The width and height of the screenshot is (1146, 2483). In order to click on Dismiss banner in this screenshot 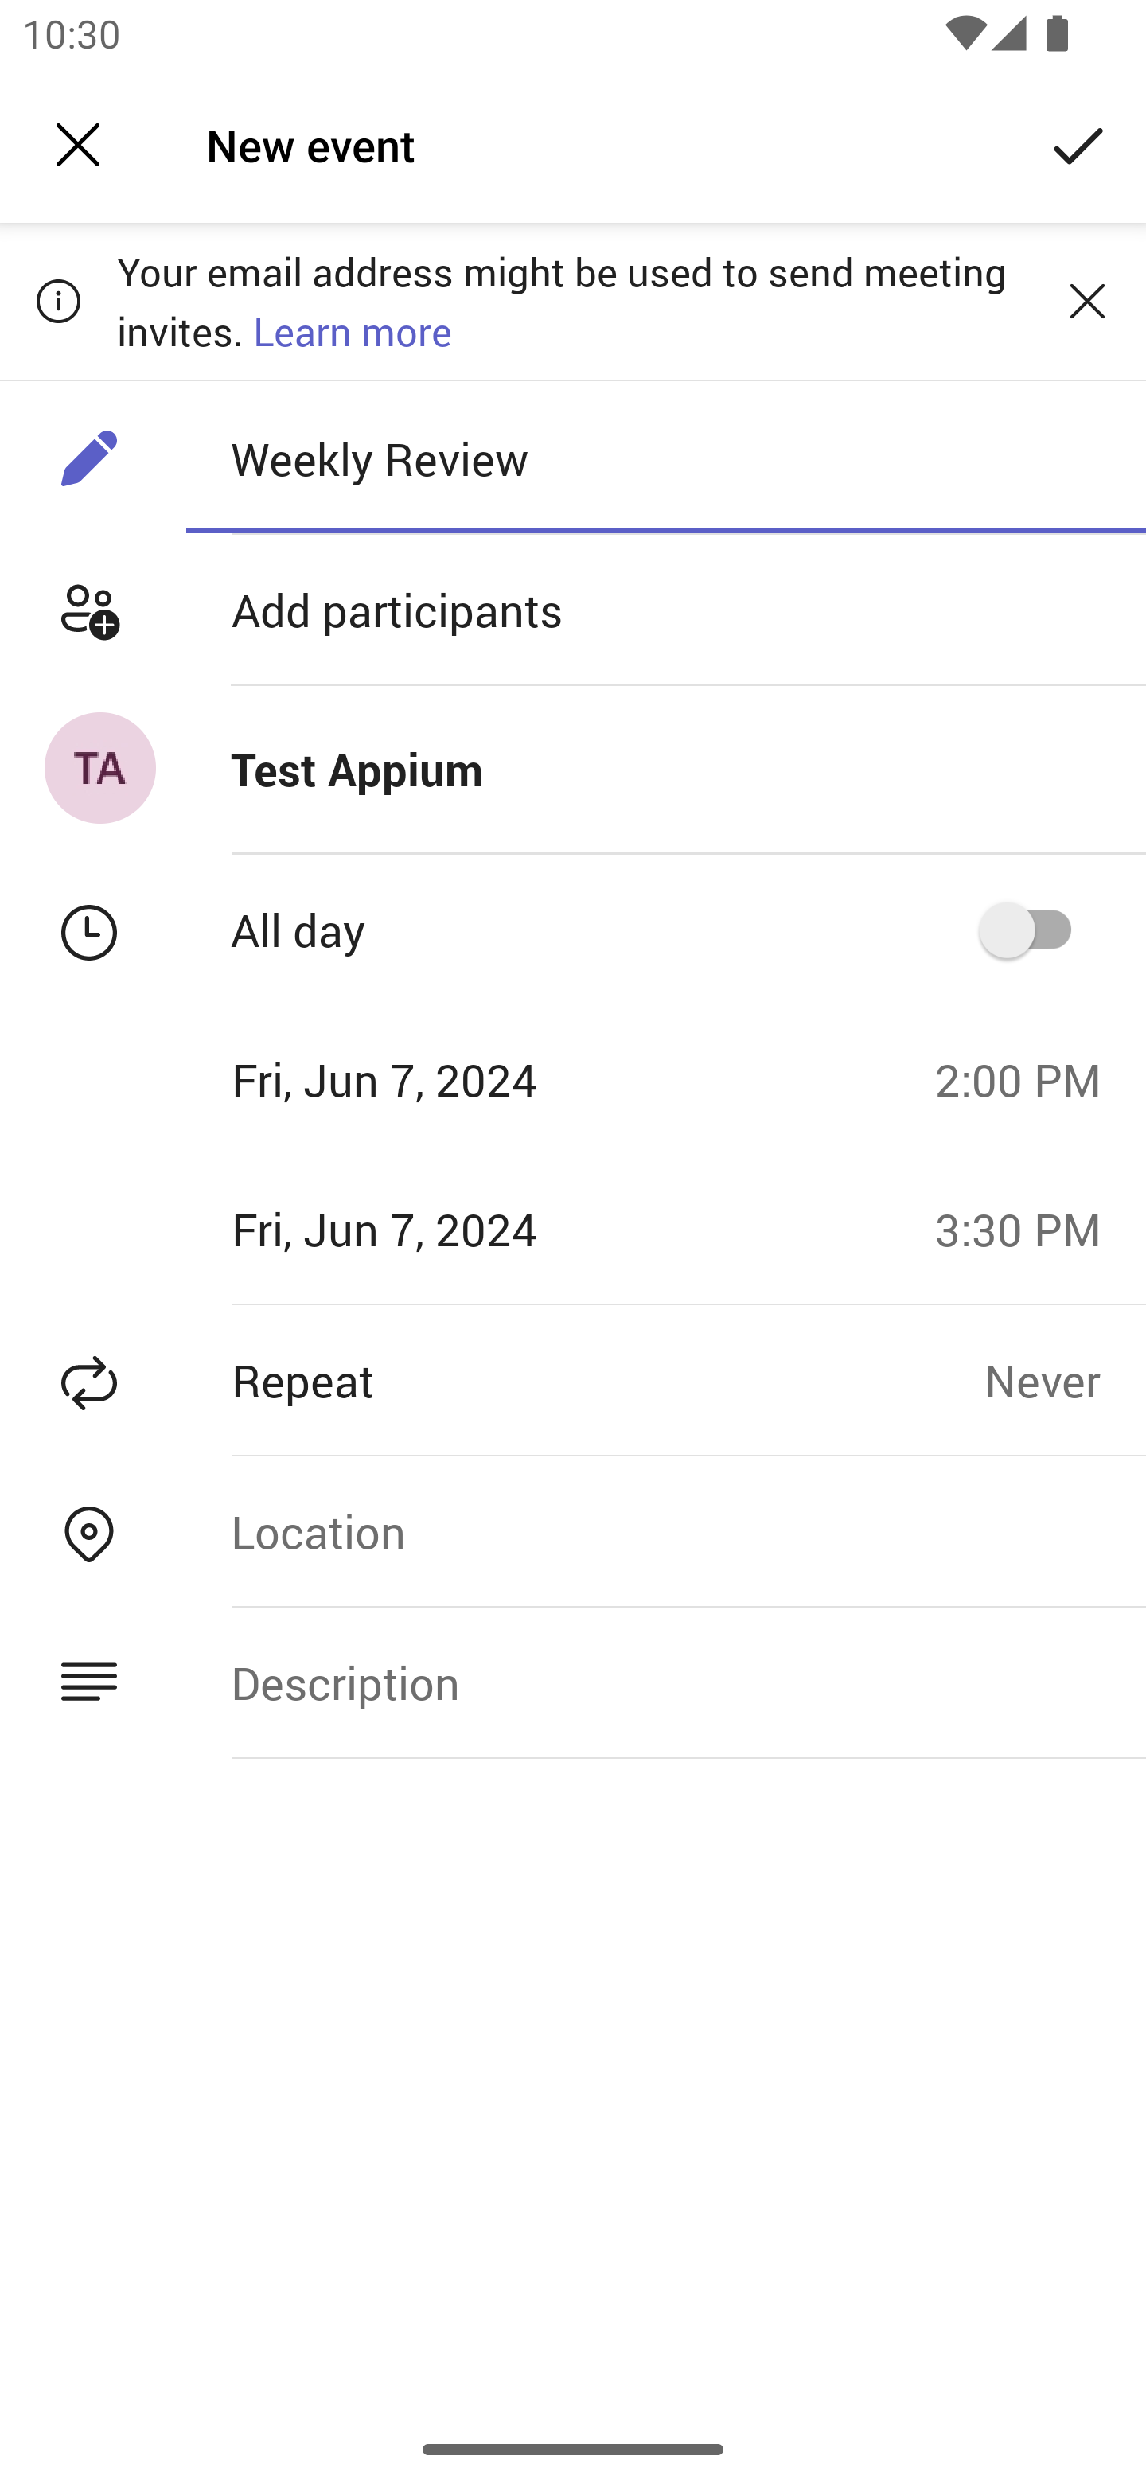, I will do `click(1087, 300)`.